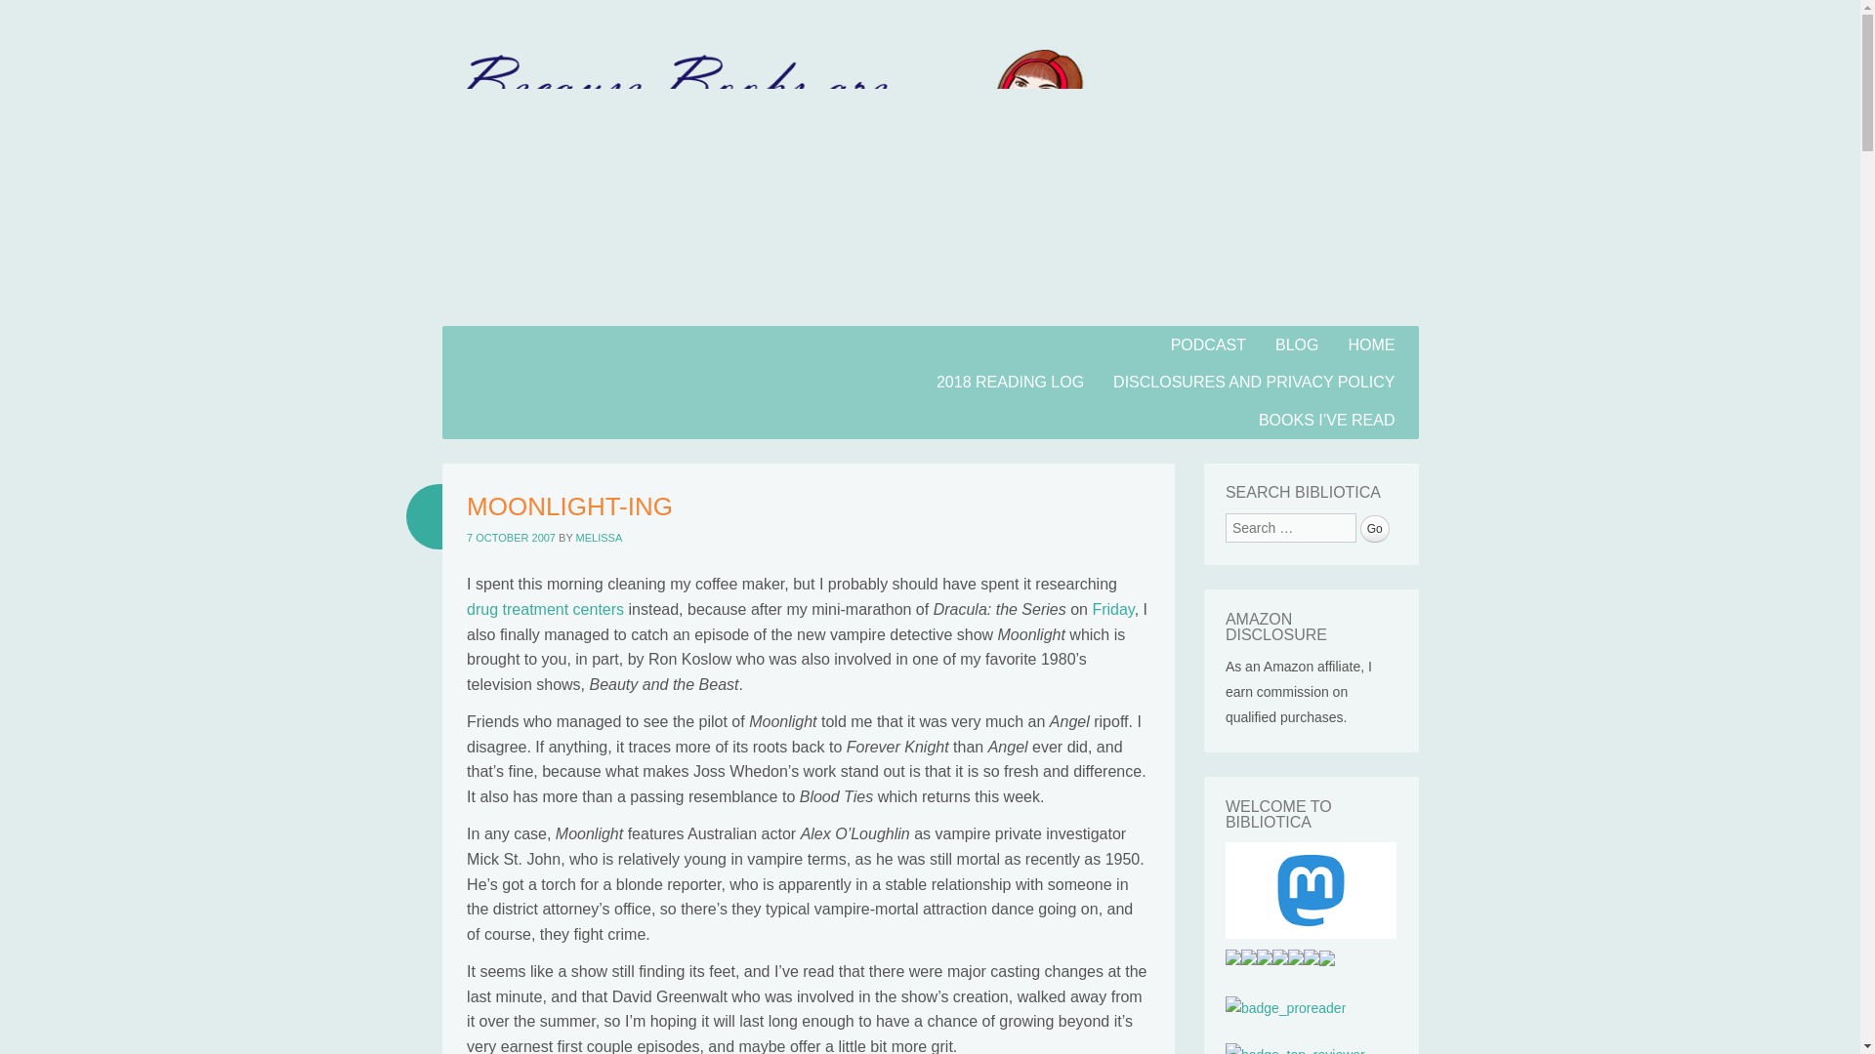 The image size is (1875, 1054). What do you see at coordinates (511, 538) in the screenshot?
I see `15:03` at bounding box center [511, 538].